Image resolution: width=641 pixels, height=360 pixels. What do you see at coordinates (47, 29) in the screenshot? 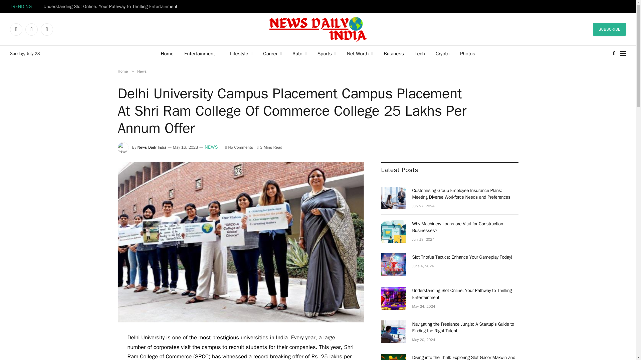
I see `Instagram` at bounding box center [47, 29].